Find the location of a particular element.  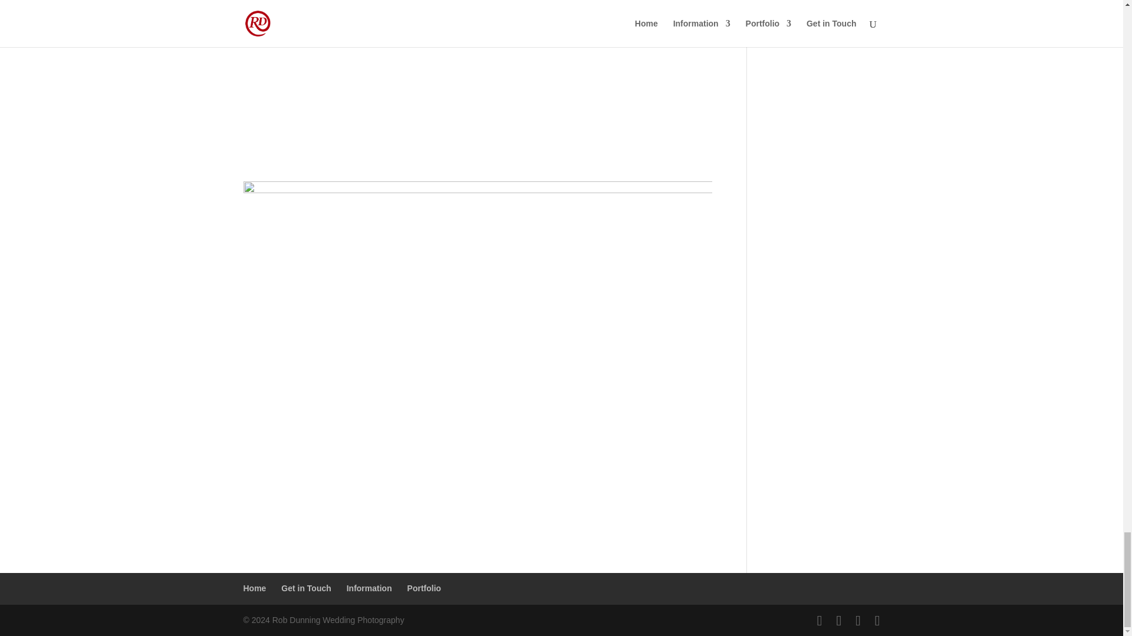

Information is located at coordinates (369, 588).